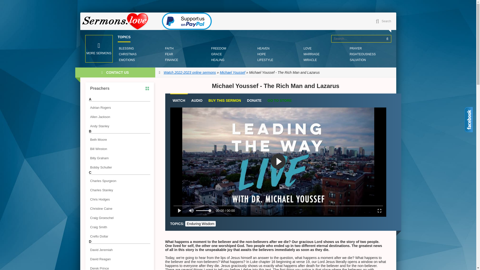  I want to click on HOPE, so click(261, 54).